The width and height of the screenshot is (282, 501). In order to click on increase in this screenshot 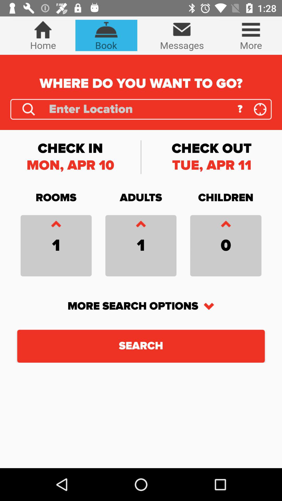, I will do `click(56, 225)`.